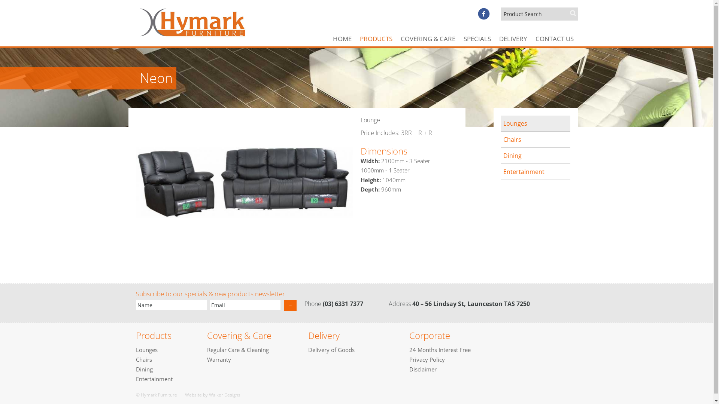 The image size is (719, 404). What do you see at coordinates (554, 39) in the screenshot?
I see `CONTACT US` at bounding box center [554, 39].